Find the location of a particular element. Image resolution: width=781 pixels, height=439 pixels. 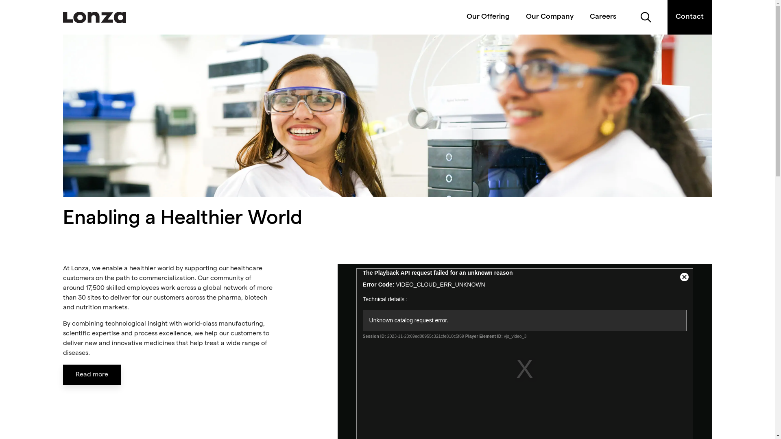

Read more is located at coordinates (92, 375).